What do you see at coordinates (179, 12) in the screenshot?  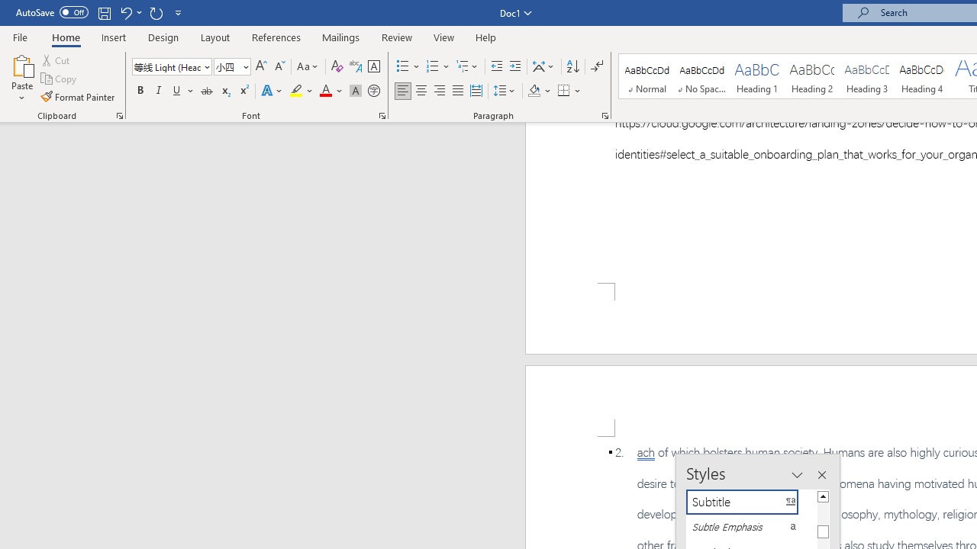 I see `Customize Quick Access Toolbar` at bounding box center [179, 12].